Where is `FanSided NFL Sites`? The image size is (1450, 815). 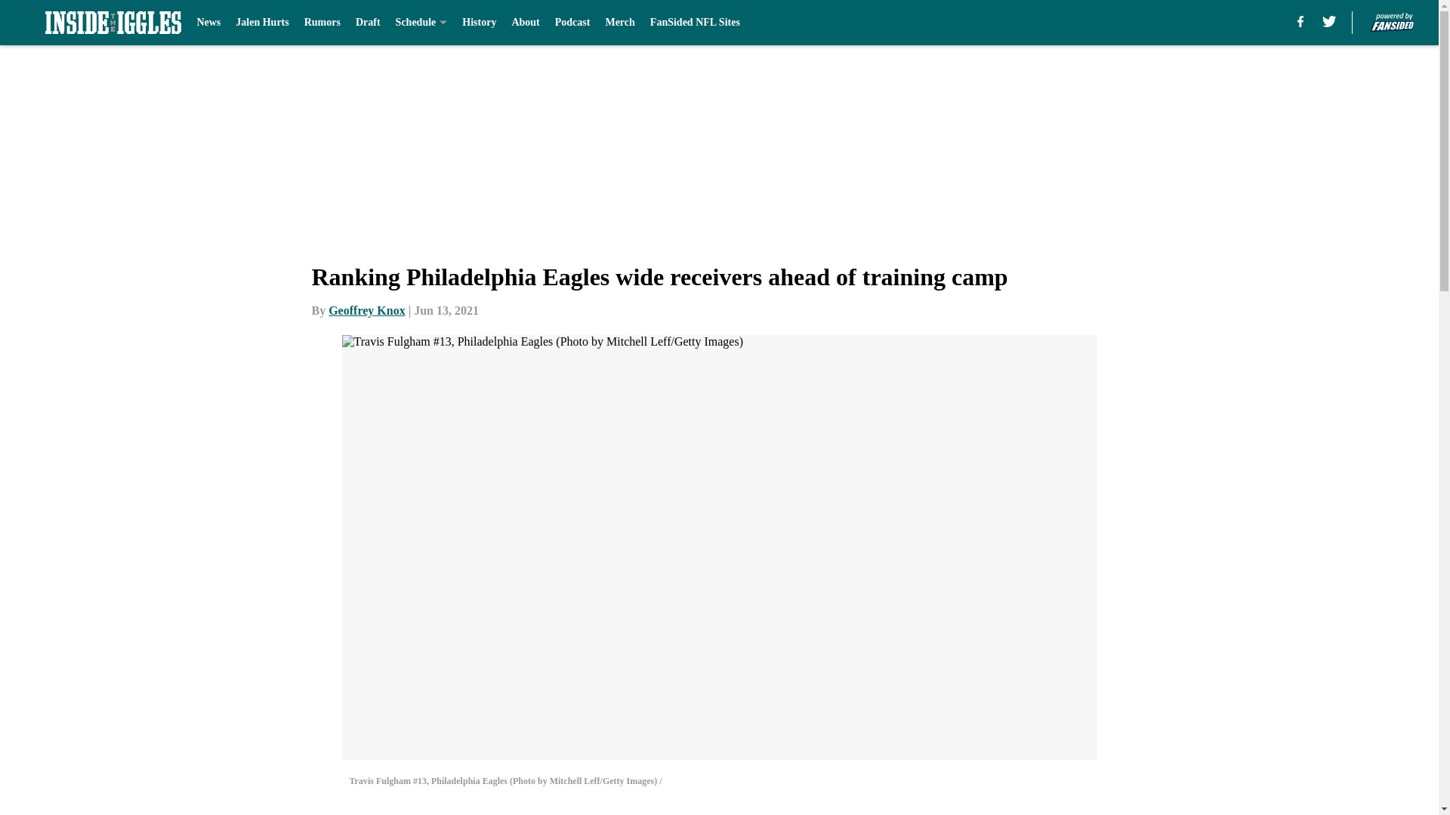
FanSided NFL Sites is located at coordinates (695, 23).